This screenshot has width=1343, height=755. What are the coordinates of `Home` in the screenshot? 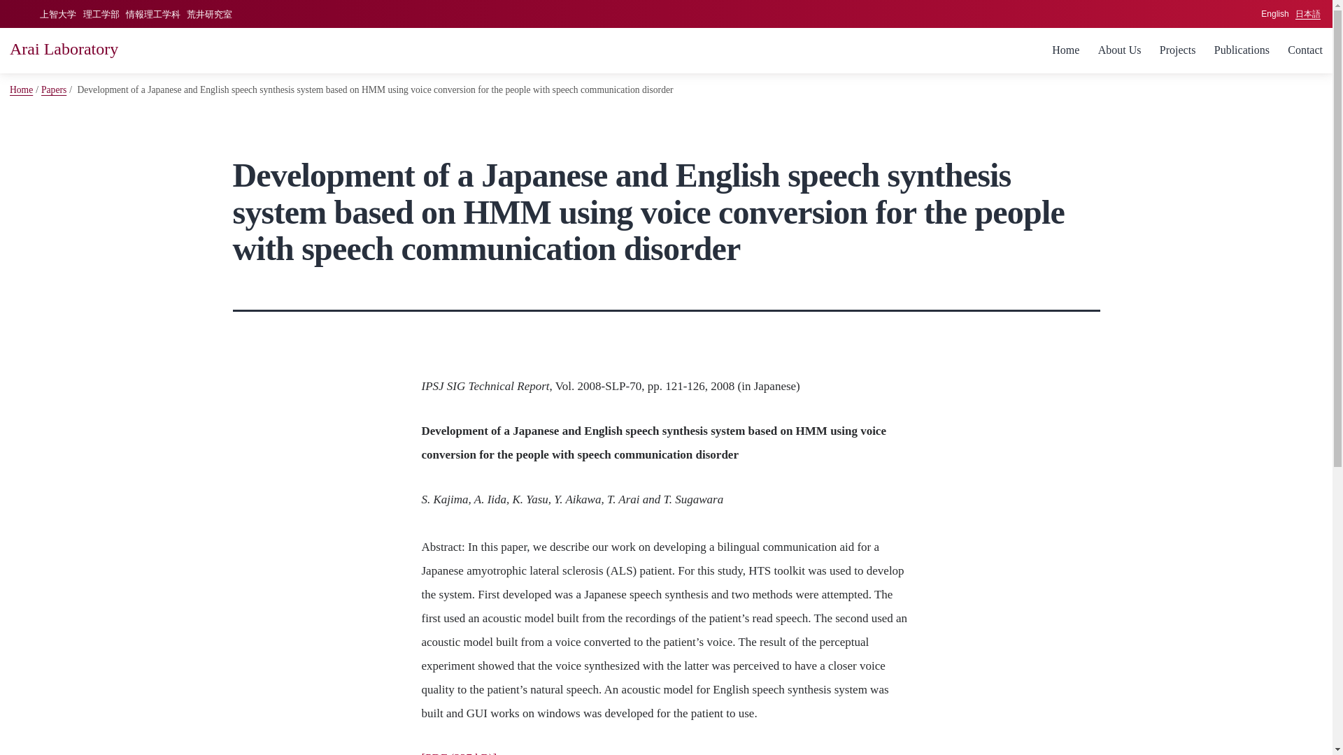 It's located at (21, 89).